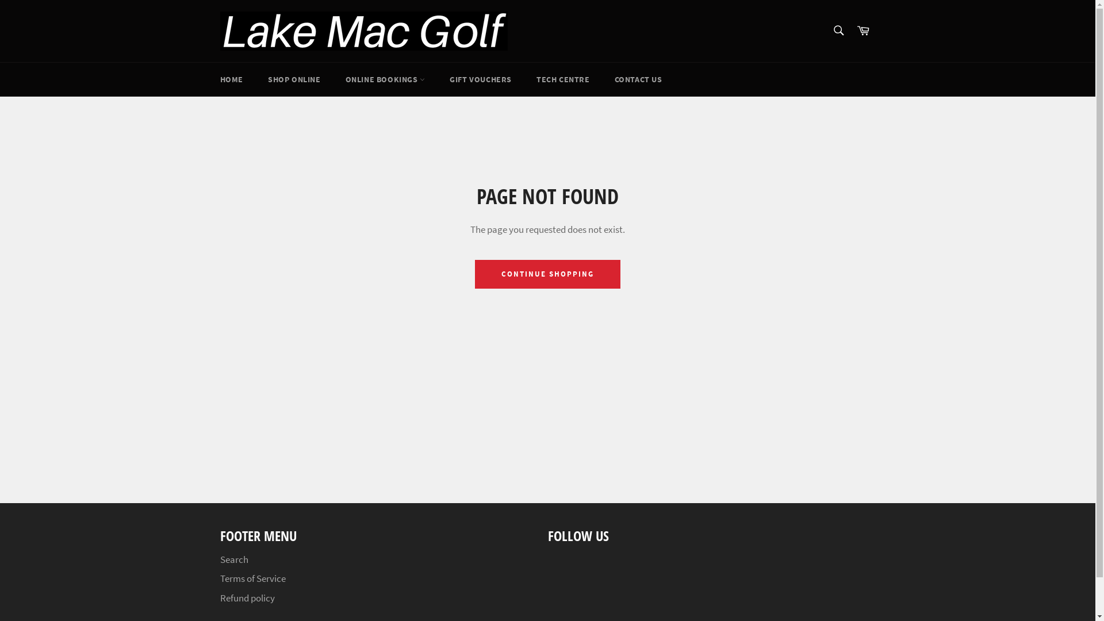 Image resolution: width=1104 pixels, height=621 pixels. What do you see at coordinates (638, 79) in the screenshot?
I see `CONTACT US` at bounding box center [638, 79].